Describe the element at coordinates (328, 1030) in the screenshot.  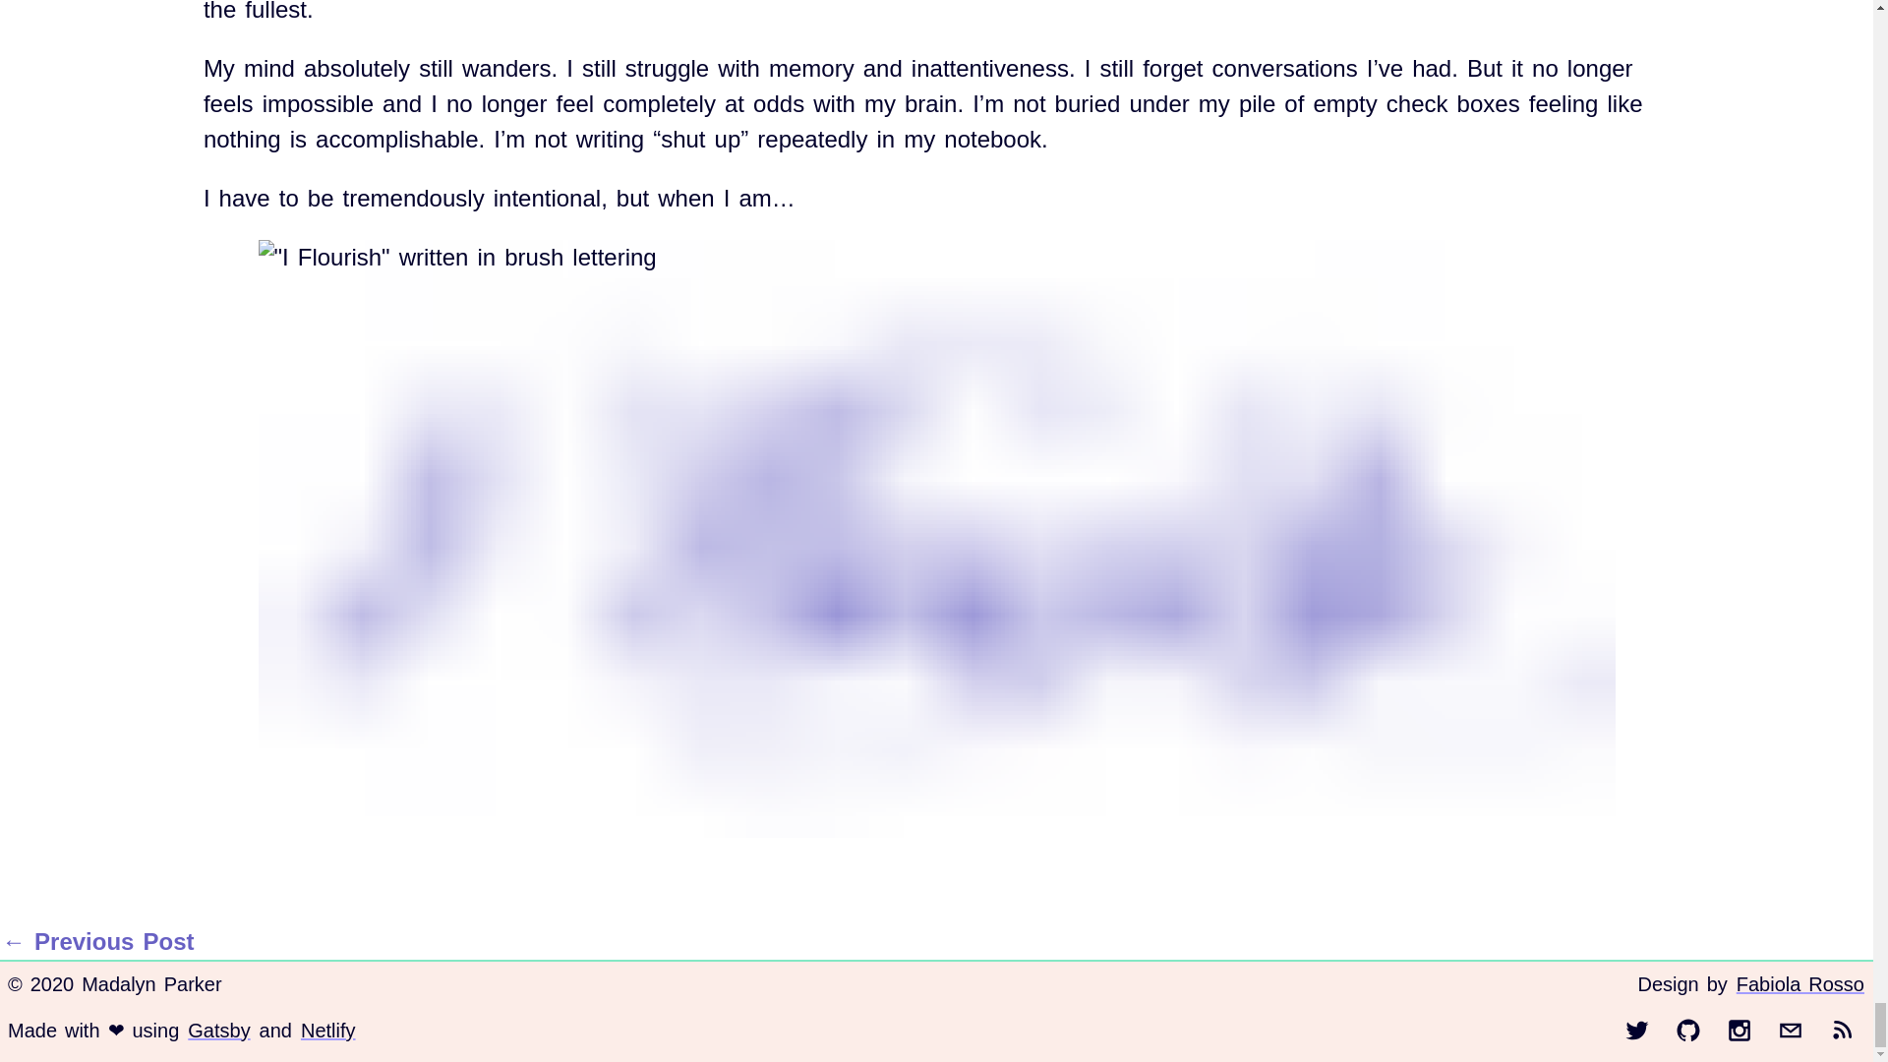
I see `Netlify` at that location.